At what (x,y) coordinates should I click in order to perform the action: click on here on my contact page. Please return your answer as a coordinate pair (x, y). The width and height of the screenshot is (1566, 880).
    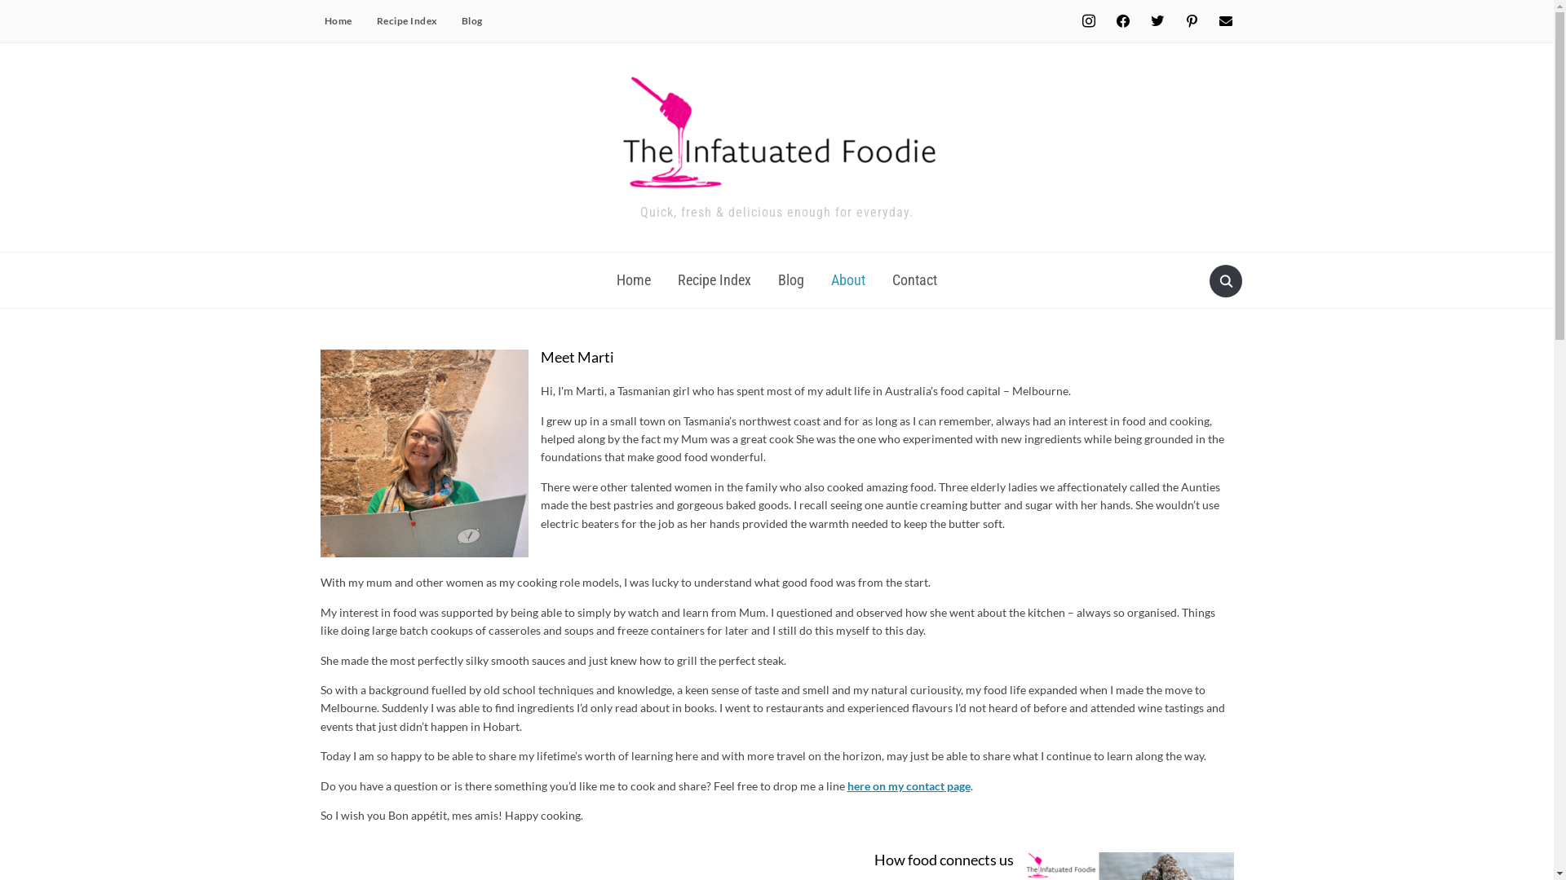
    Looking at the image, I should click on (909, 785).